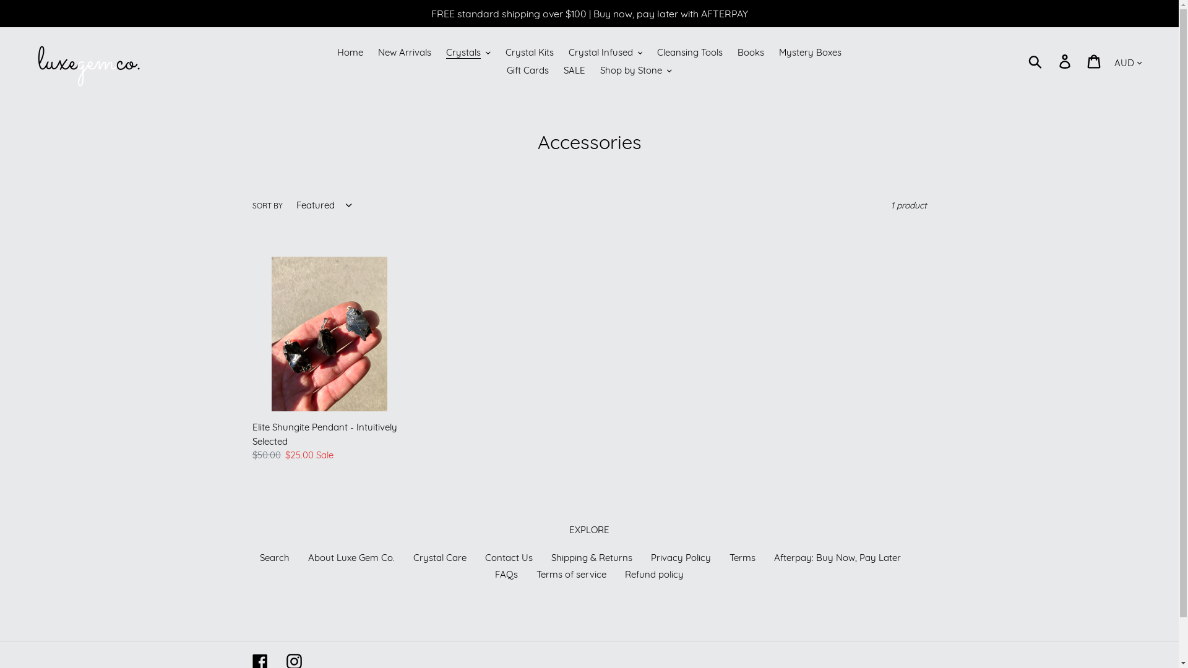 Image resolution: width=1188 pixels, height=668 pixels. Describe the element at coordinates (1036, 62) in the screenshot. I see `Submit` at that location.